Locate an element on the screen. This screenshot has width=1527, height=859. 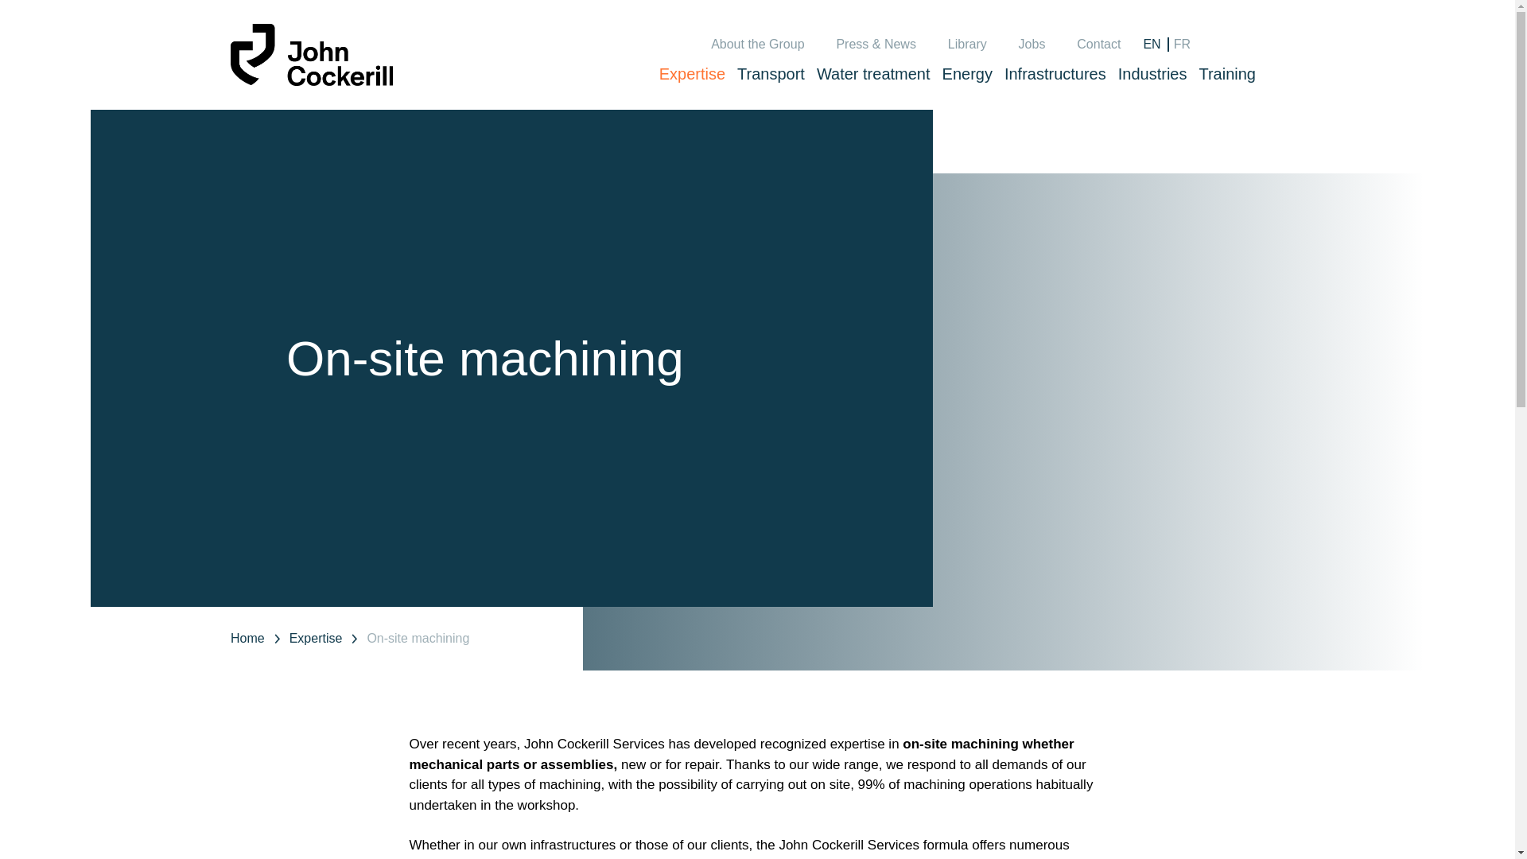
About the Group is located at coordinates (757, 44).